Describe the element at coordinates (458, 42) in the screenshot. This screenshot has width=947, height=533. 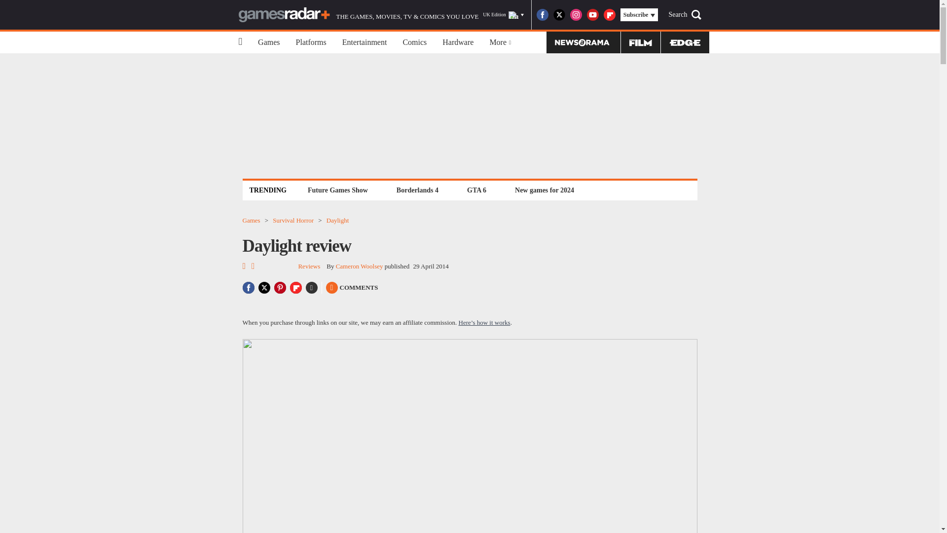
I see `Hardware` at that location.